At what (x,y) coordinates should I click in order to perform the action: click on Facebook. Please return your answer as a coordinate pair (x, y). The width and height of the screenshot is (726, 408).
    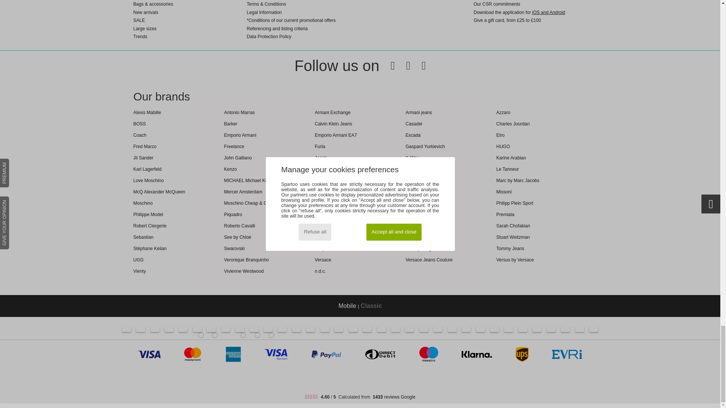
    Looking at the image, I should click on (387, 66).